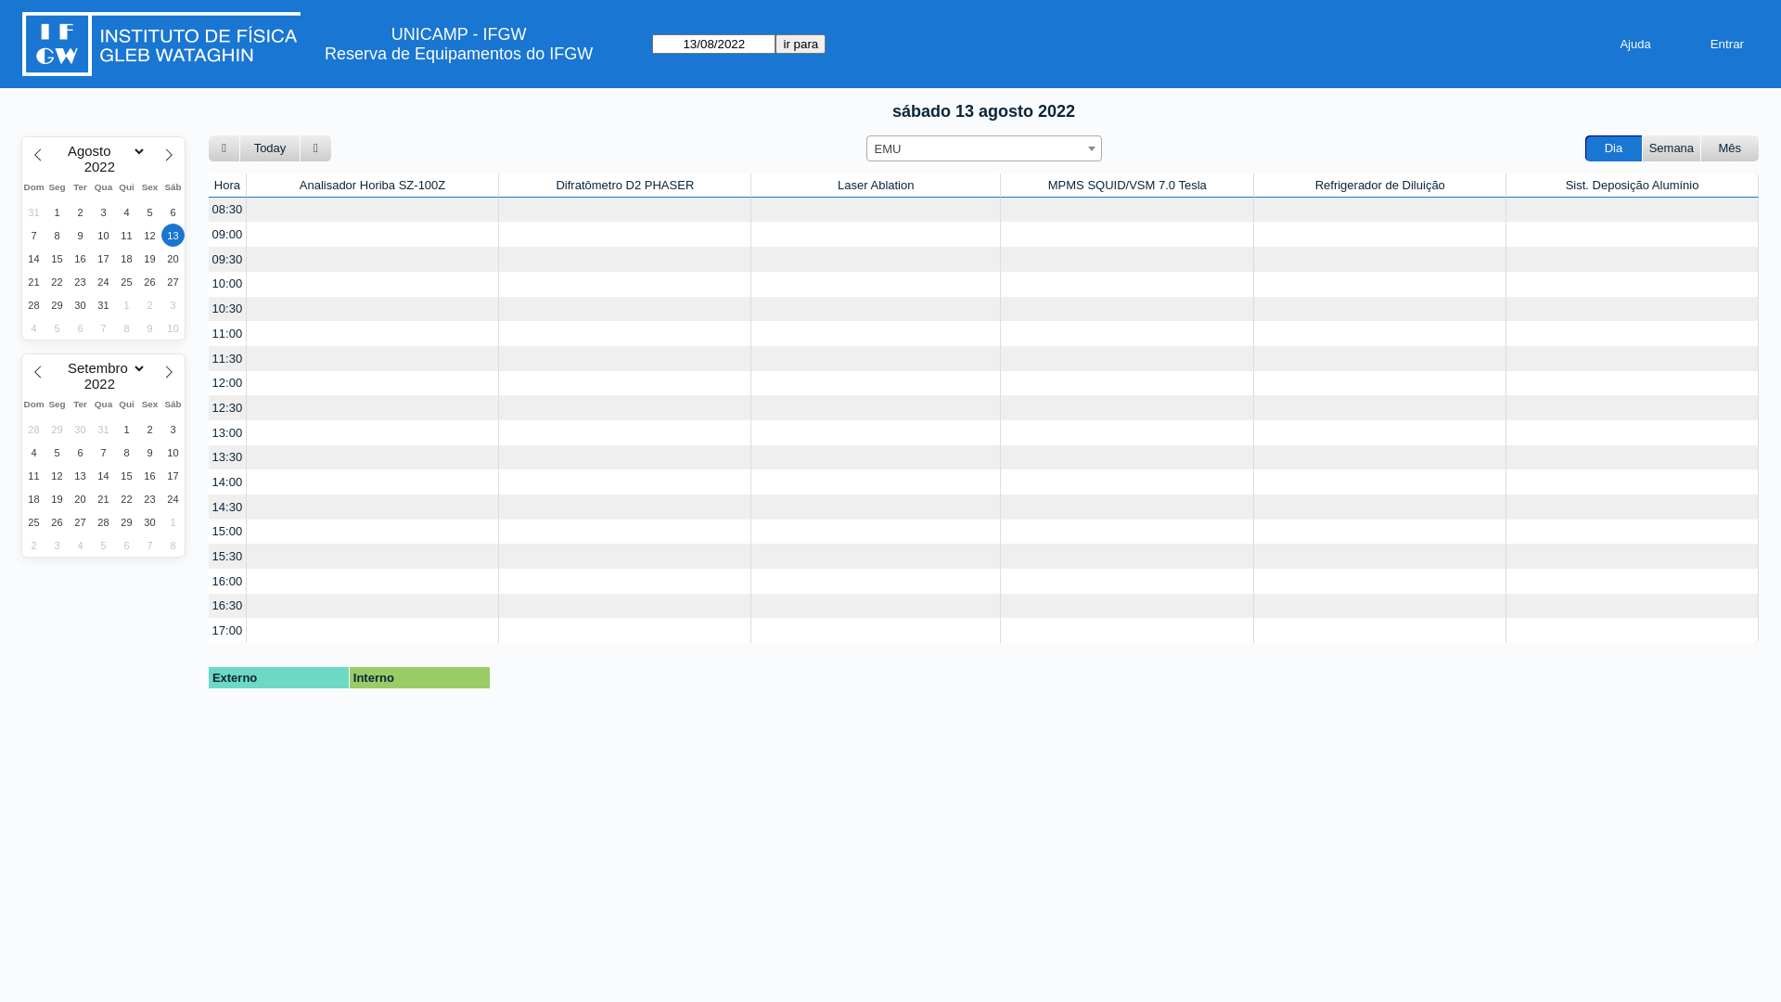  I want to click on 14:30, so click(227, 507).